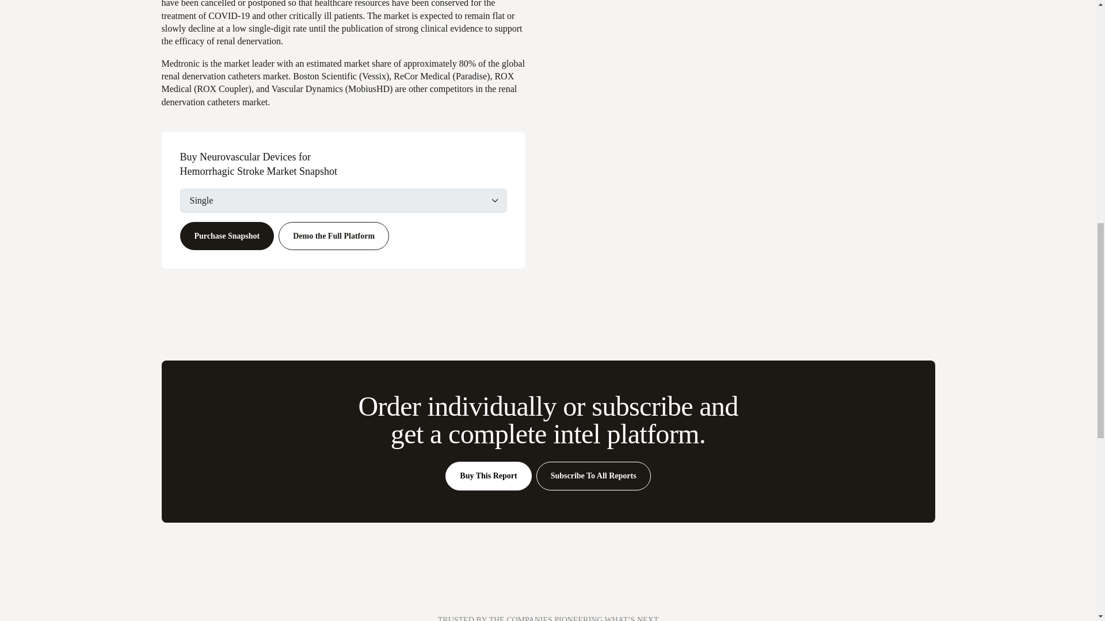  What do you see at coordinates (593, 476) in the screenshot?
I see `Subscribe To All Reports` at bounding box center [593, 476].